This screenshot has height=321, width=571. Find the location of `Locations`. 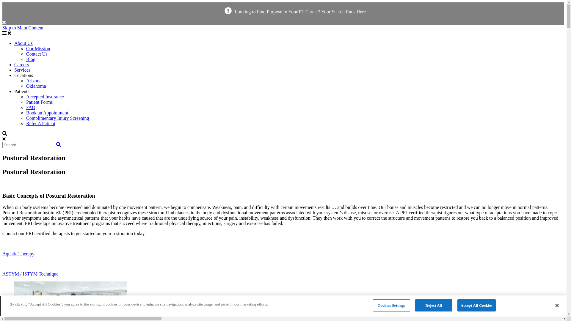

Locations is located at coordinates (24, 75).